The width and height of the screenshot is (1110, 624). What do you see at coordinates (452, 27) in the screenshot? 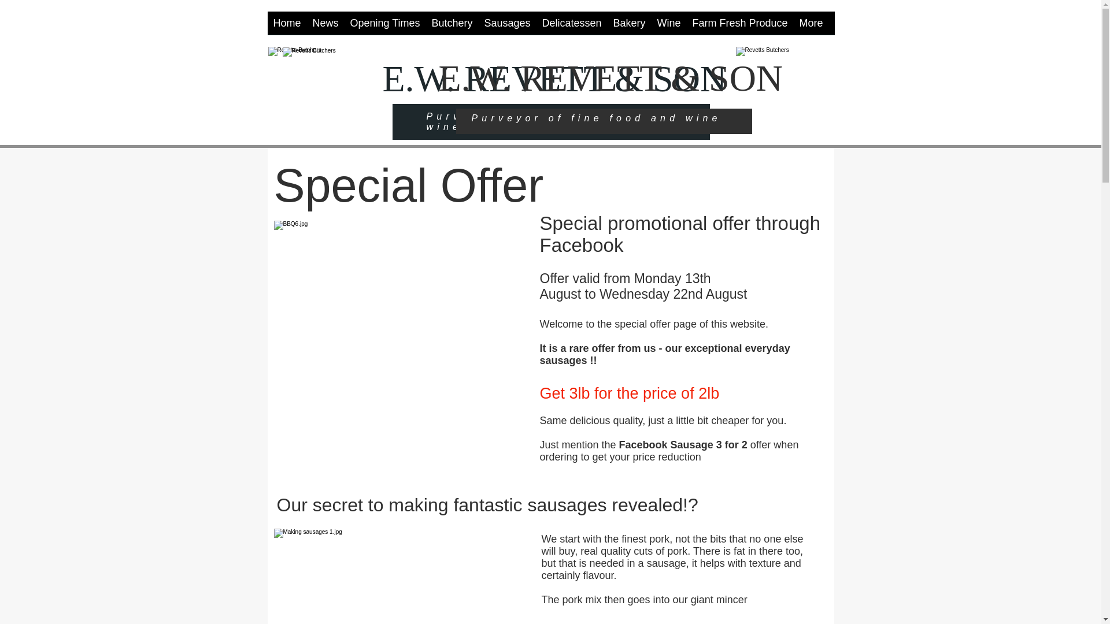
I see `Butchery` at bounding box center [452, 27].